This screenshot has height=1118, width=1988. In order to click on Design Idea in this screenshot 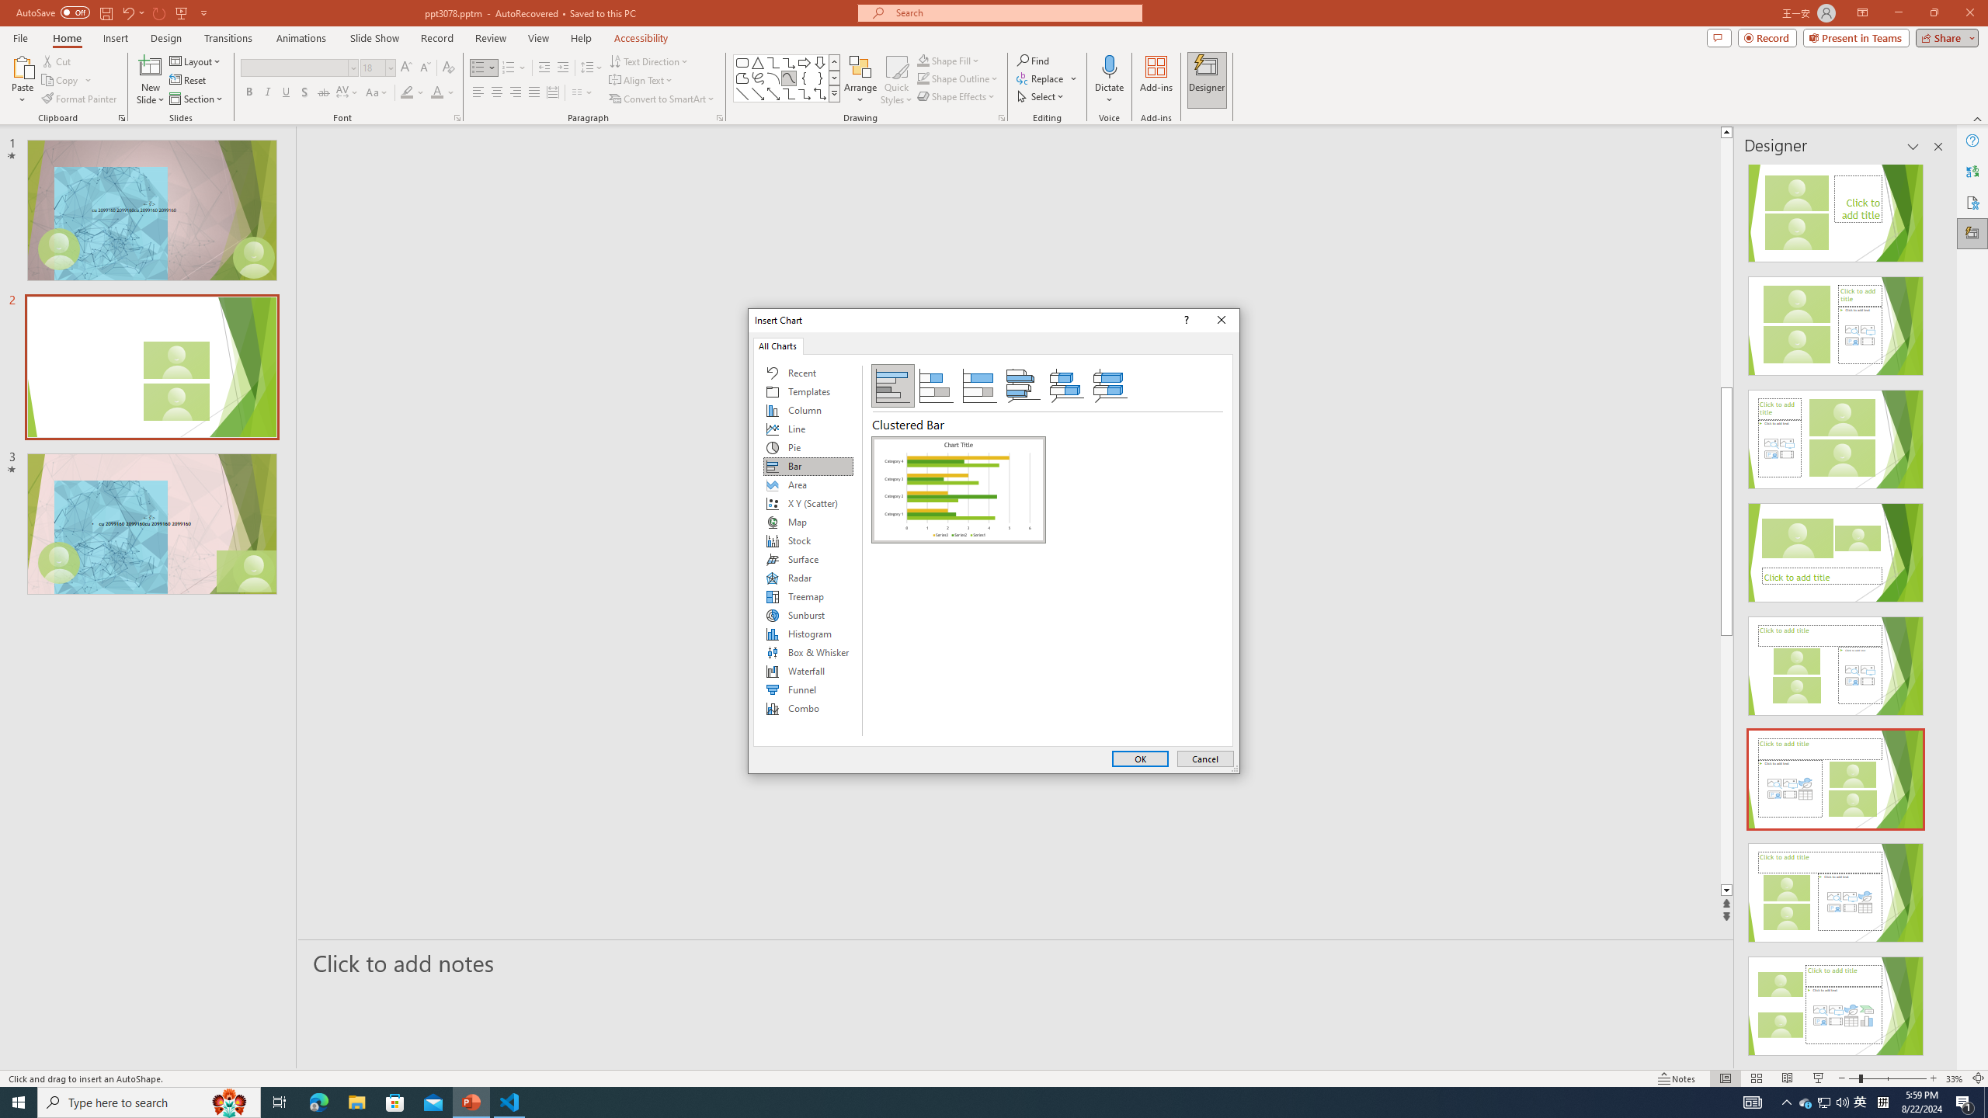, I will do `click(1836, 1002)`.